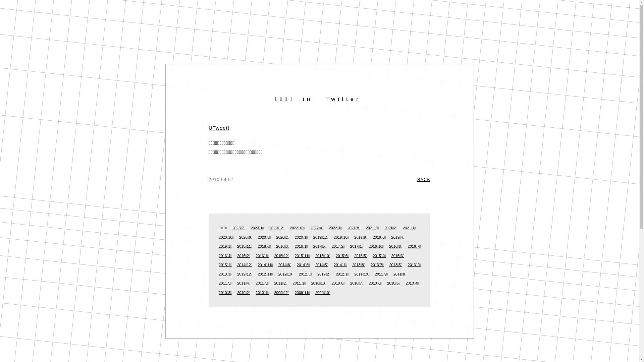  I want to click on UTweet!, so click(219, 128).